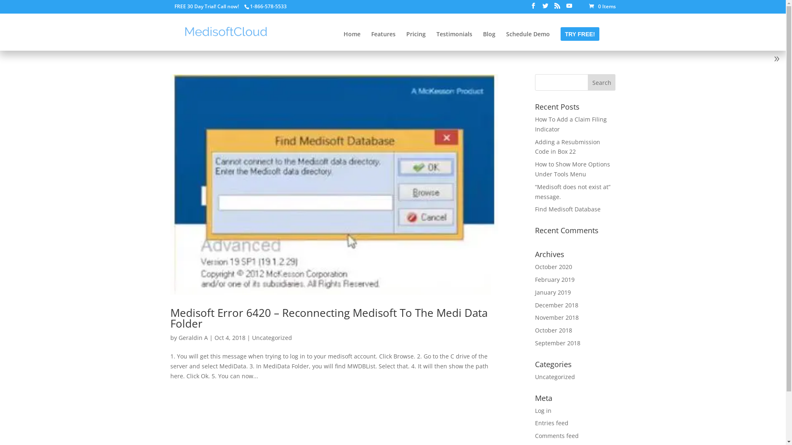 The image size is (792, 445). What do you see at coordinates (573, 169) in the screenshot?
I see `How to Show More Options Under Tools Menu` at bounding box center [573, 169].